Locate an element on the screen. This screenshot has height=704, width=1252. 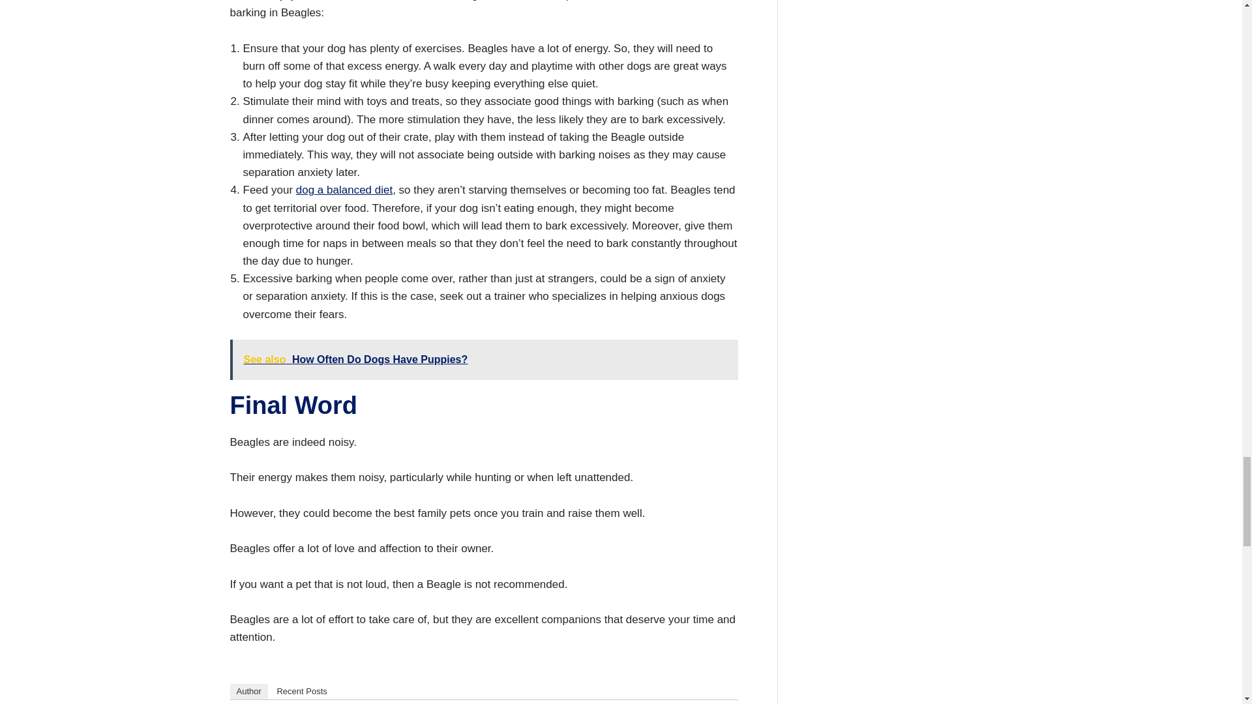
See also  How Often Do Dogs Have Puppies? is located at coordinates (483, 359).